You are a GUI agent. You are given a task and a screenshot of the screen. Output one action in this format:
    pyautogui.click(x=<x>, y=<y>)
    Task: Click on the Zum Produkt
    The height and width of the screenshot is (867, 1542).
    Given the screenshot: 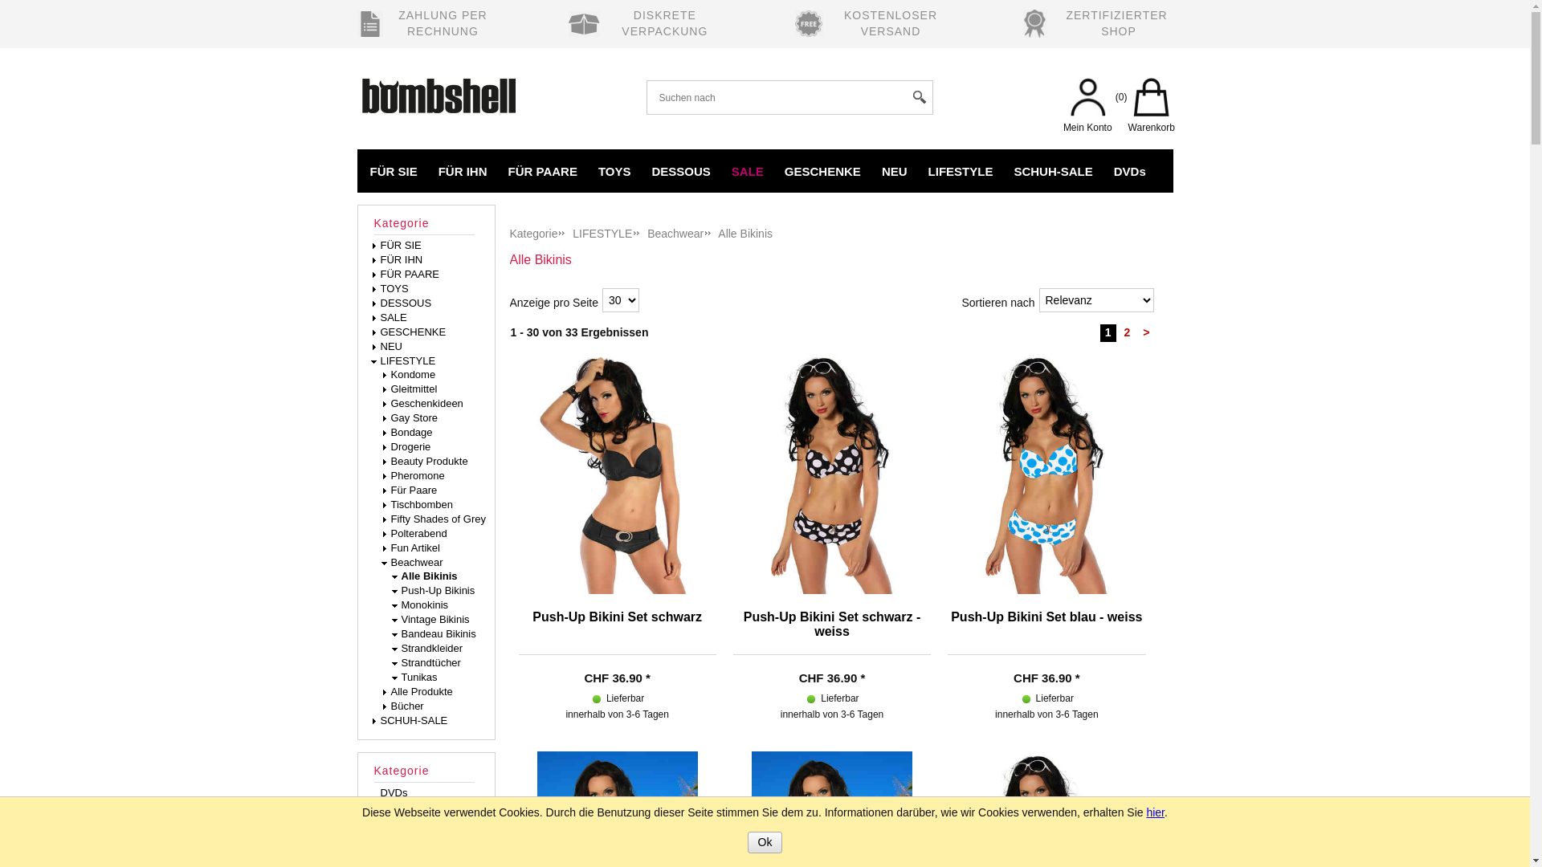 What is the action you would take?
    pyautogui.click(x=618, y=474)
    